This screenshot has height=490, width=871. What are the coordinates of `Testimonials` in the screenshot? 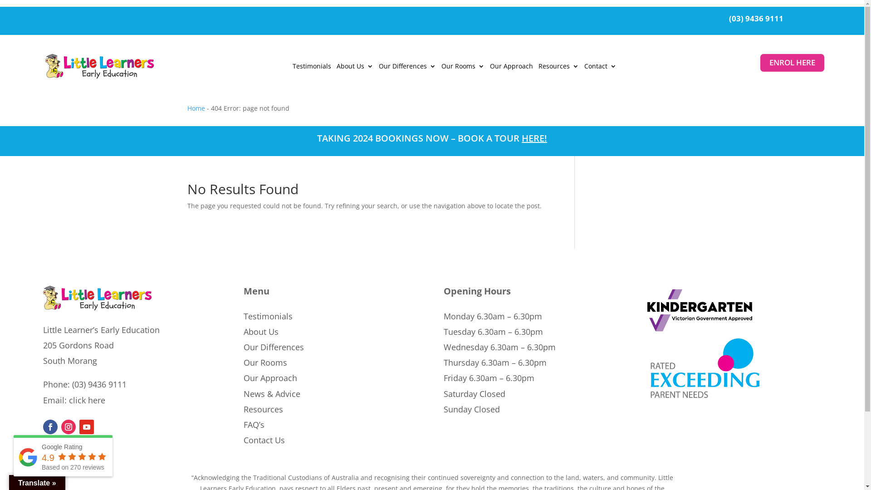 It's located at (268, 316).